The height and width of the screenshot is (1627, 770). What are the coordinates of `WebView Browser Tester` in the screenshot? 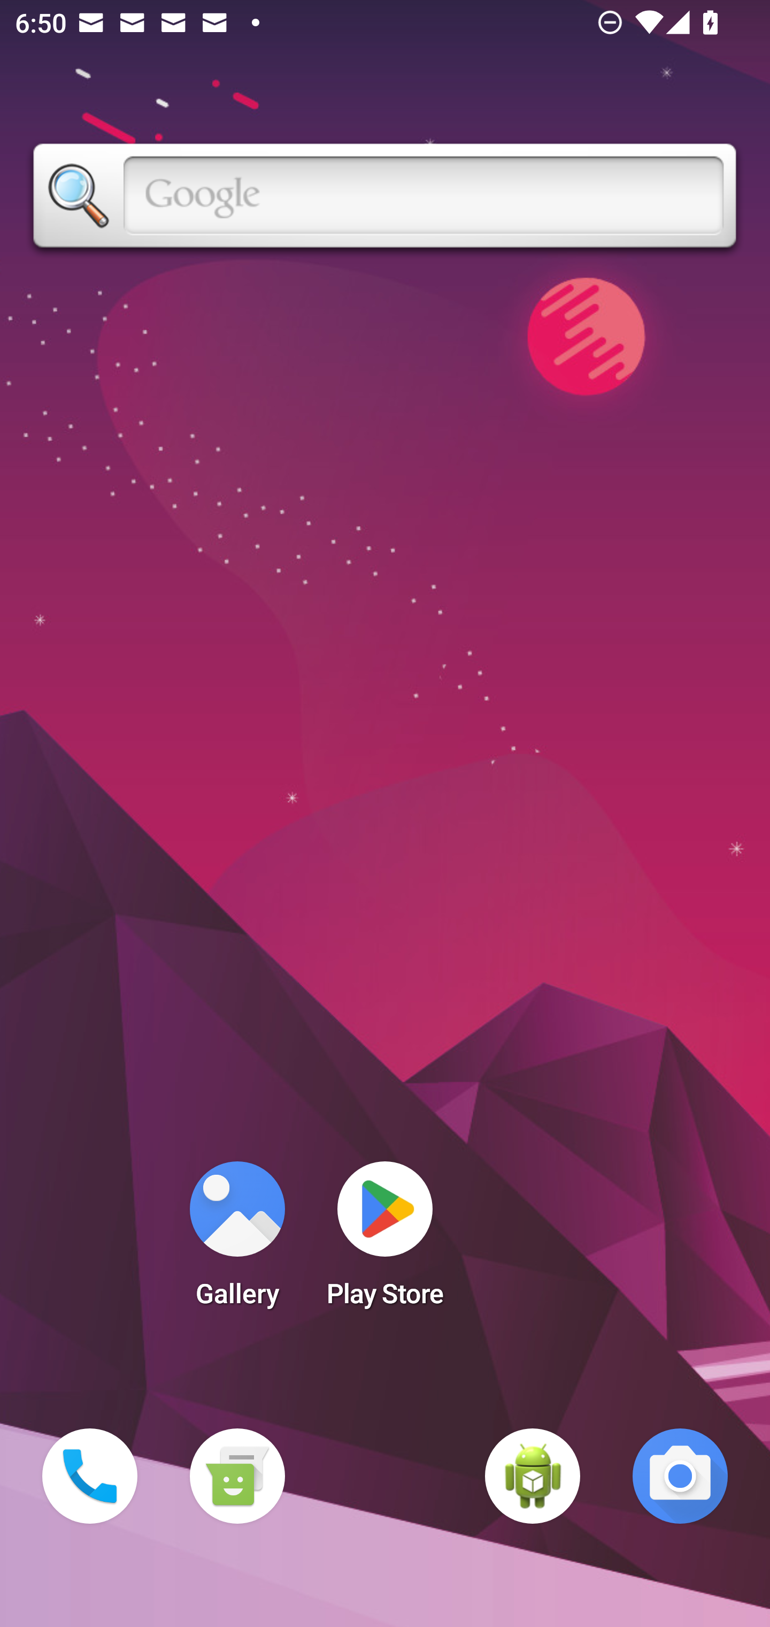 It's located at (533, 1476).